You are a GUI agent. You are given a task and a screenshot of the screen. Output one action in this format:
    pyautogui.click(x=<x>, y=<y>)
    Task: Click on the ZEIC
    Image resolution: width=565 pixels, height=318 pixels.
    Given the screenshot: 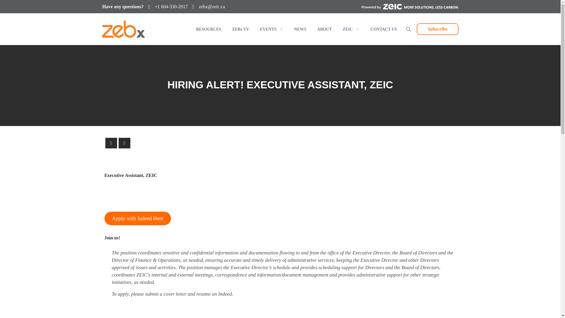 What is the action you would take?
    pyautogui.click(x=350, y=29)
    